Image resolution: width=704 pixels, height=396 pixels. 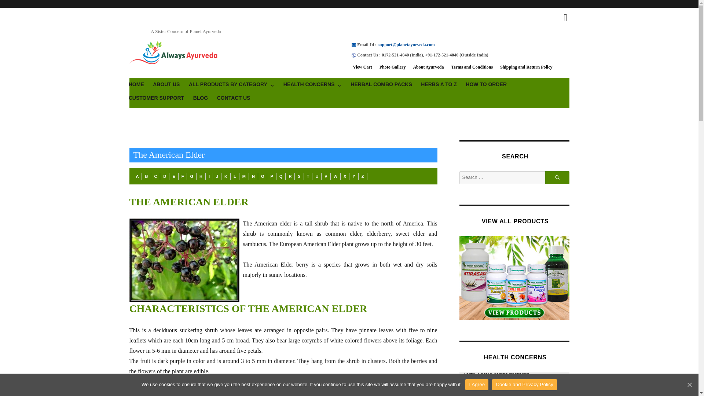 I want to click on Shipping and Return Policy, so click(x=526, y=67).